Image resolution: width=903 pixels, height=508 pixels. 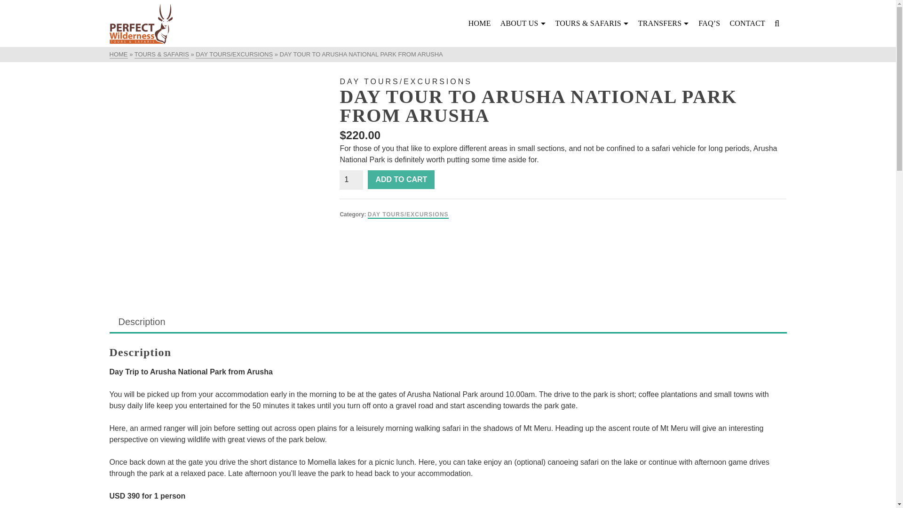 I want to click on ADD TO CART, so click(x=401, y=179).